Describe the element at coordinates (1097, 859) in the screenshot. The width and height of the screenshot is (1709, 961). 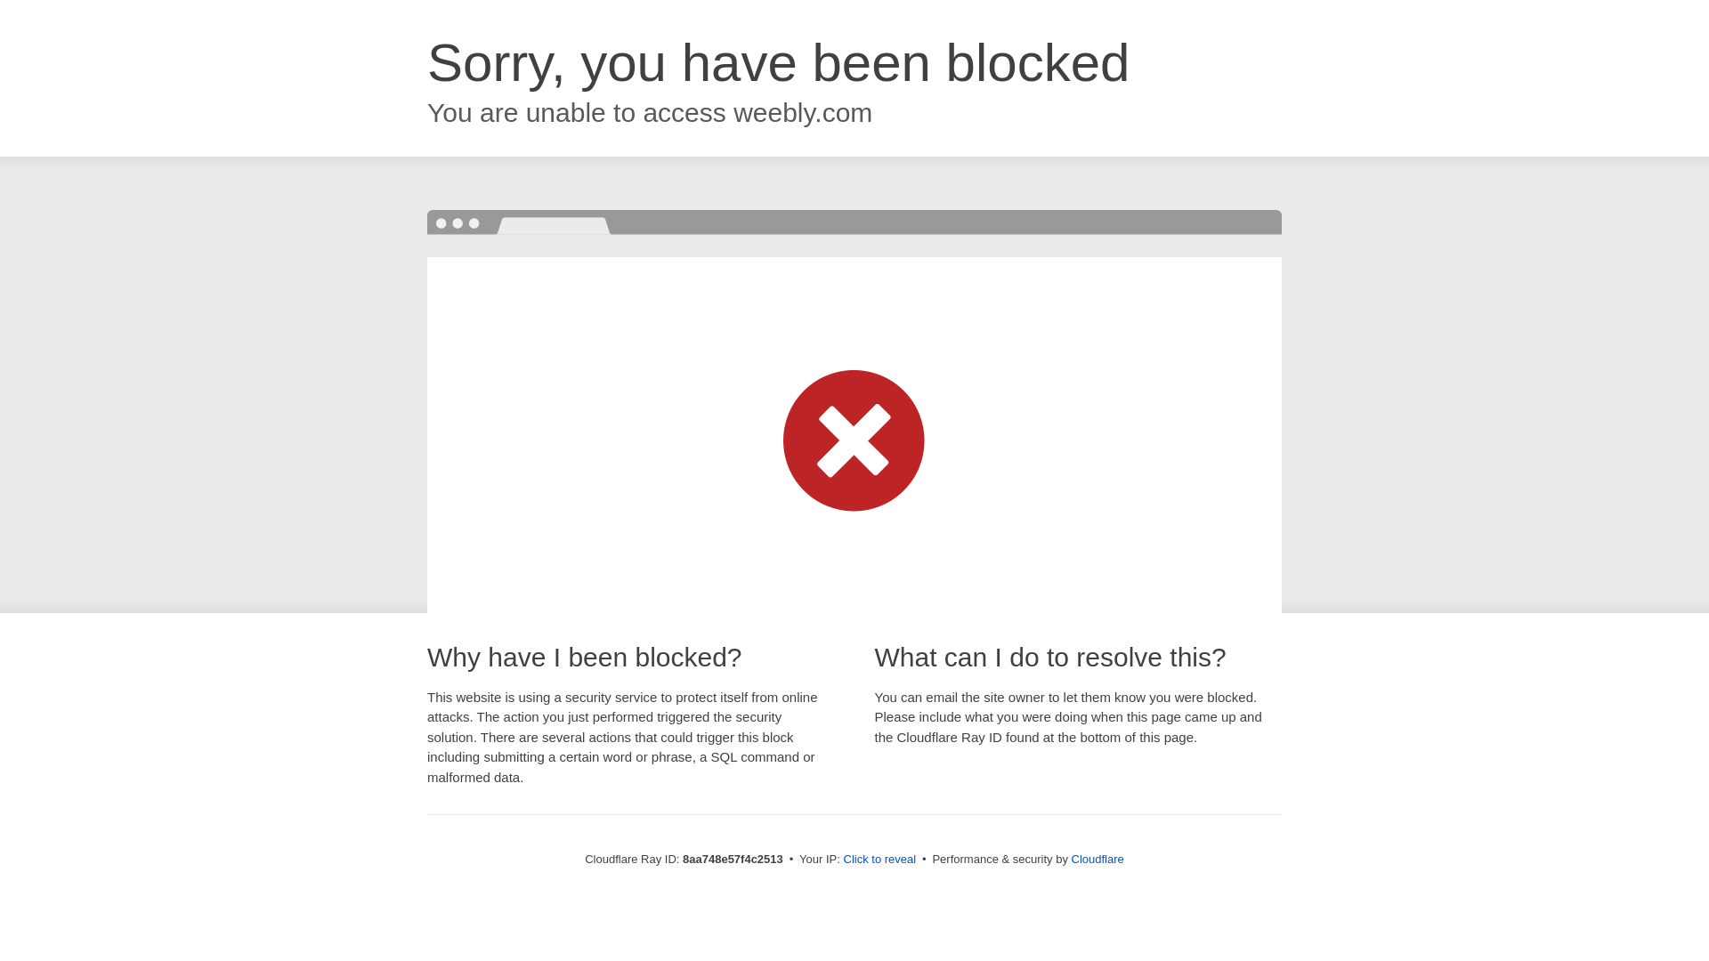
I see `Cloudflare` at that location.